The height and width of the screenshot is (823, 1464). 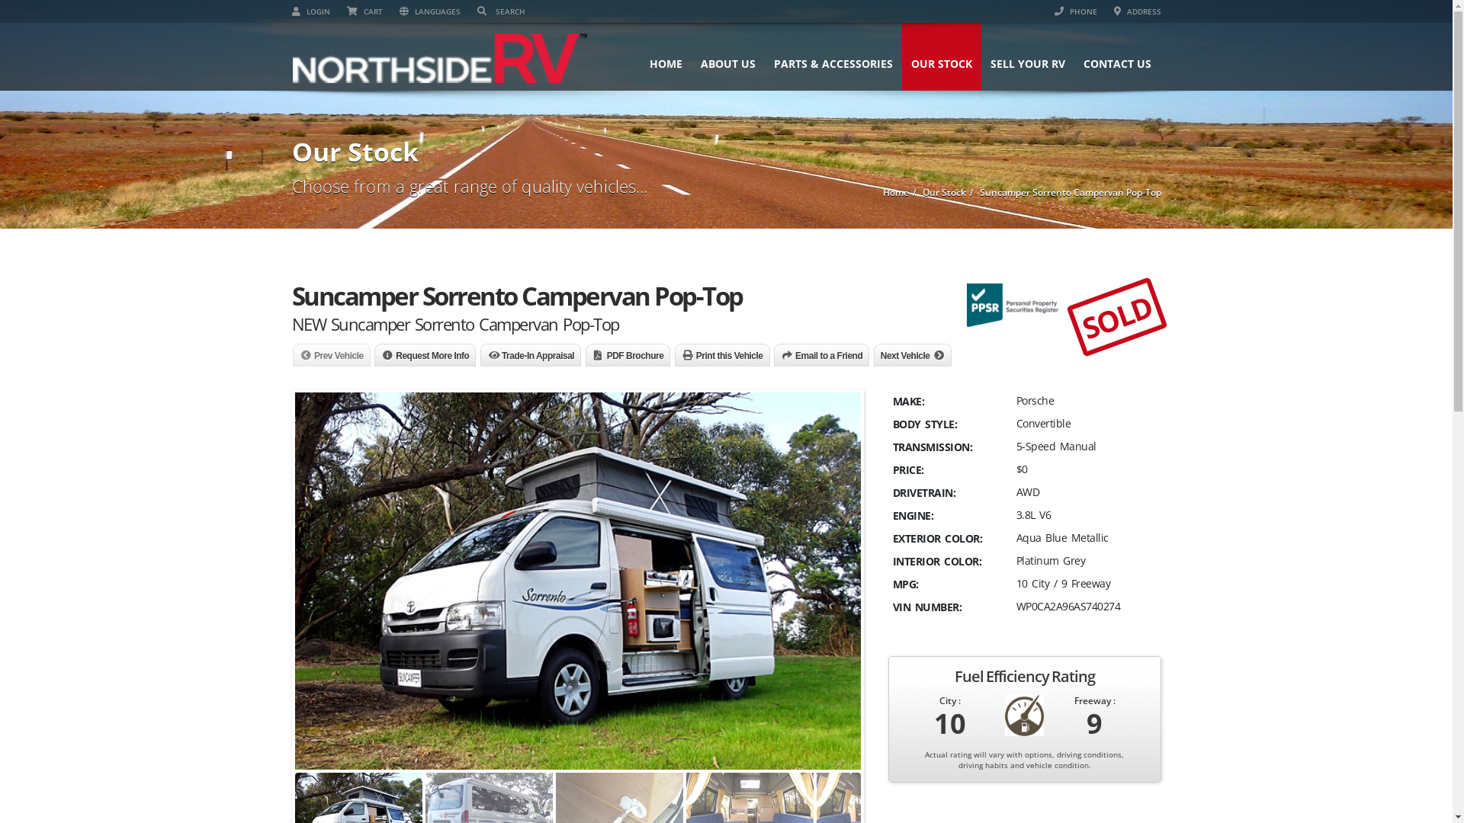 I want to click on CONTACT US, so click(x=1116, y=56).